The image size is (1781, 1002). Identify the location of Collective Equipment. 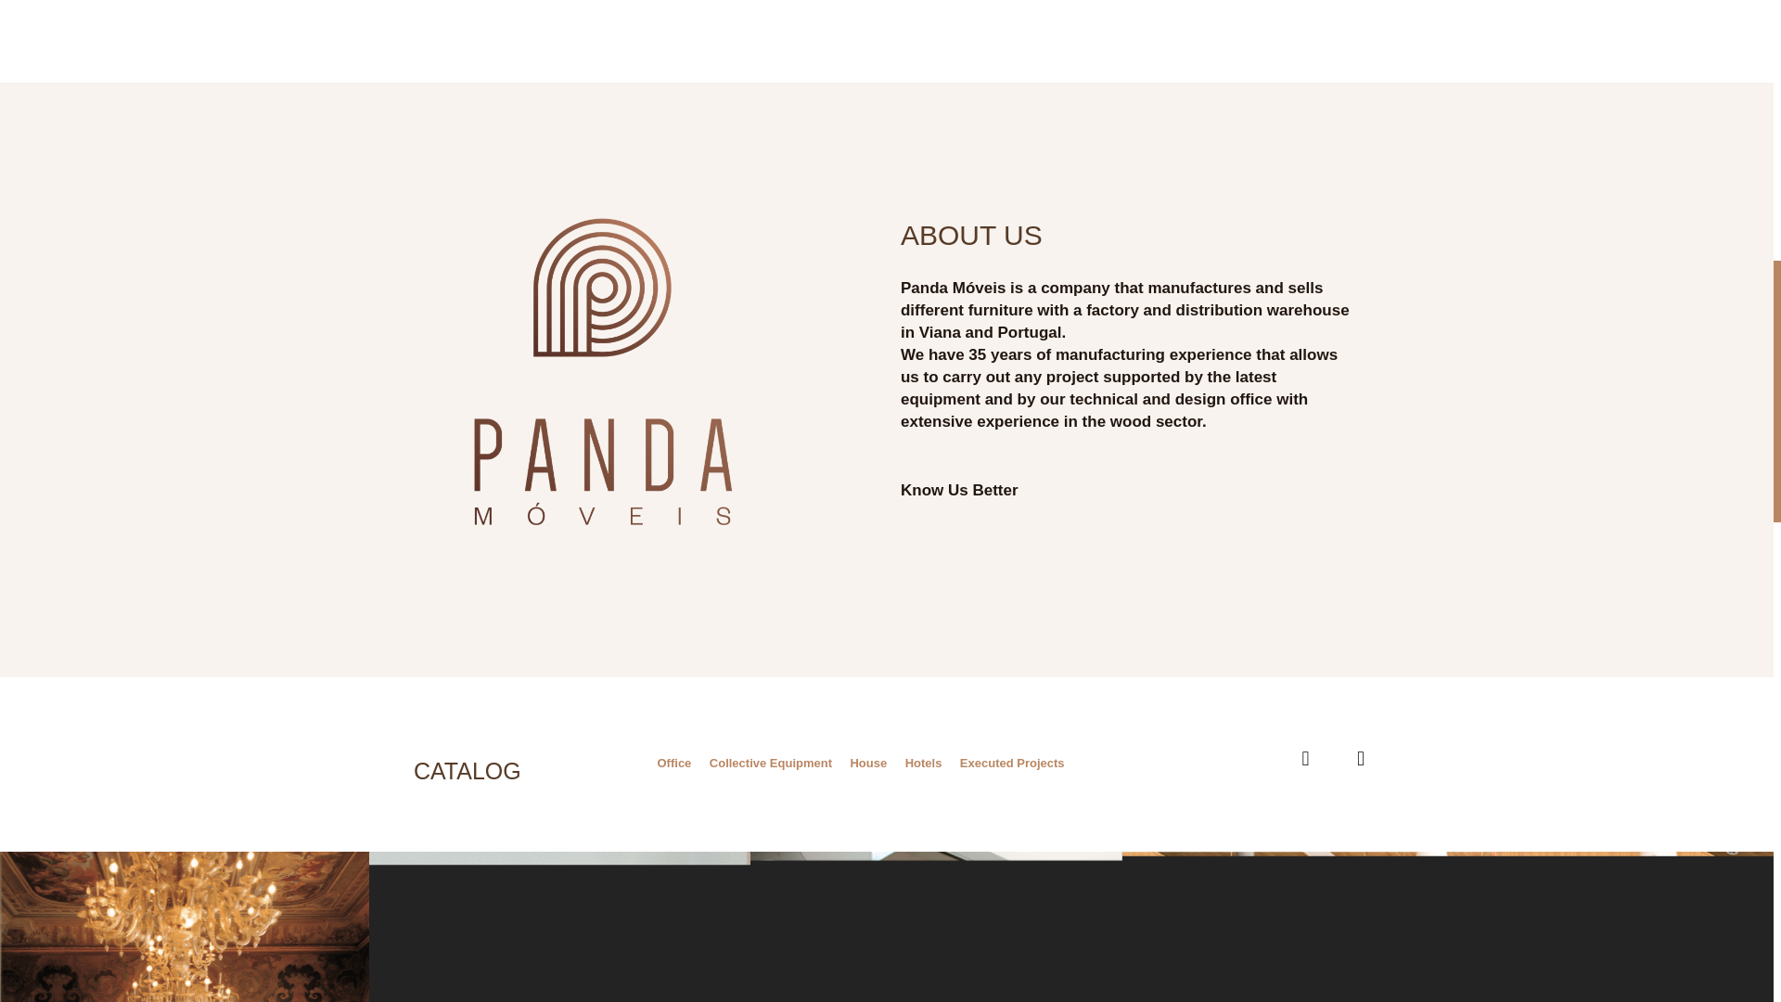
(770, 763).